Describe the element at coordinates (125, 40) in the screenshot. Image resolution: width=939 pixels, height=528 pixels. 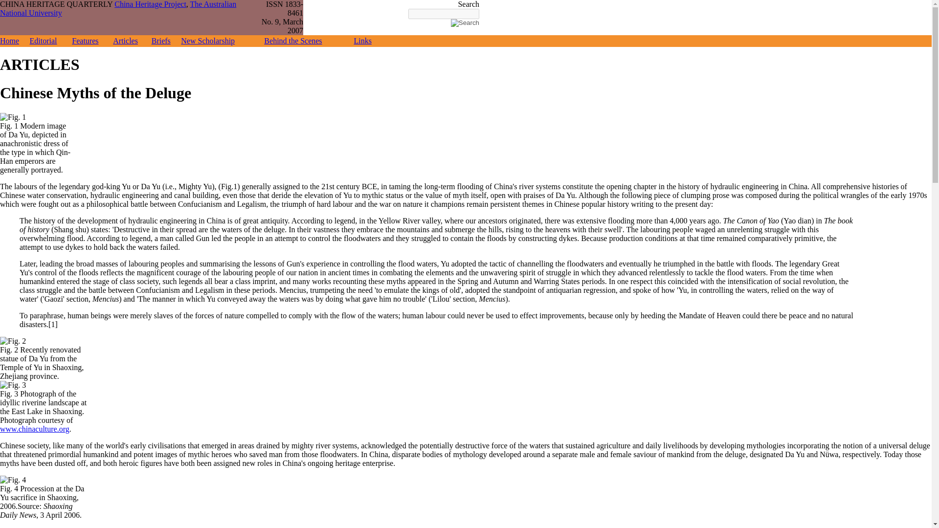
I see `Articles` at that location.